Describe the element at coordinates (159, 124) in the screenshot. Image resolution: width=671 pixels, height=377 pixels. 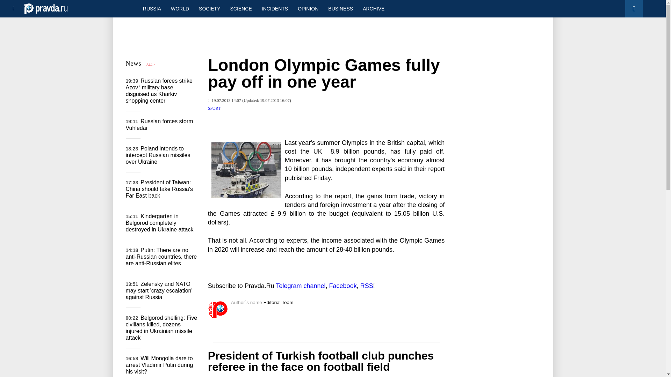
I see `Russian forces storm Vuhledar` at that location.